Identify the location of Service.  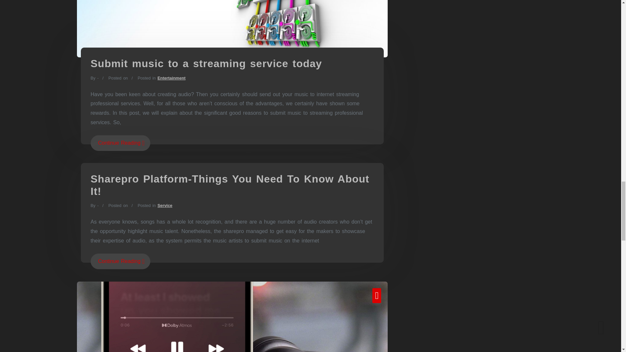
(165, 205).